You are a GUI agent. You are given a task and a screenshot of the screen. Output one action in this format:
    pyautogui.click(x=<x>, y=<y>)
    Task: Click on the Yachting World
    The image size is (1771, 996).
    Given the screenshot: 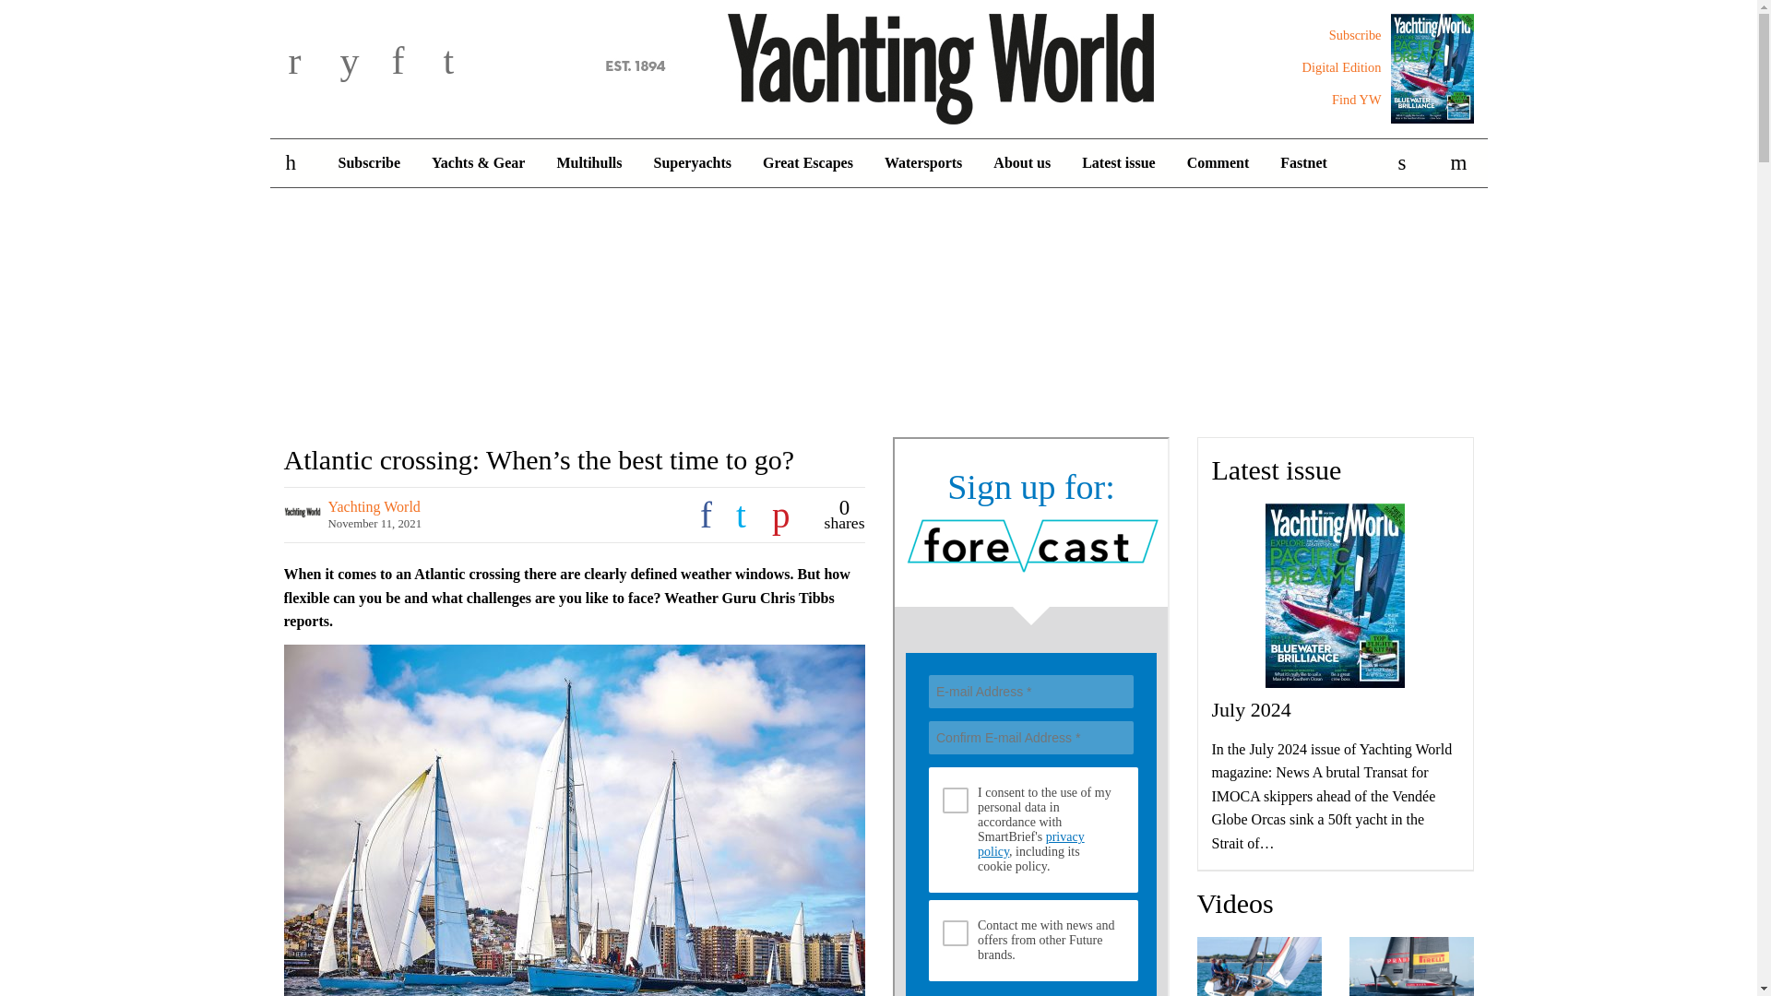 What is the action you would take?
    pyautogui.click(x=878, y=65)
    